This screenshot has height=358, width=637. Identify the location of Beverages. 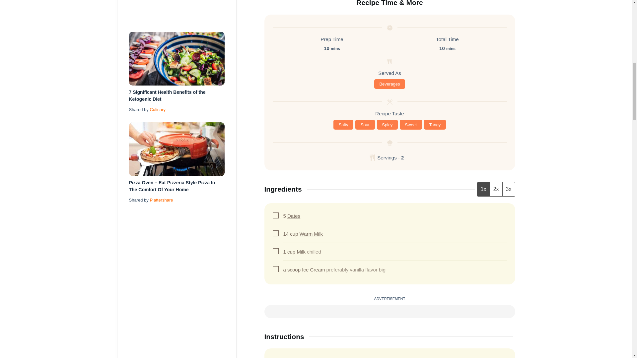
(389, 84).